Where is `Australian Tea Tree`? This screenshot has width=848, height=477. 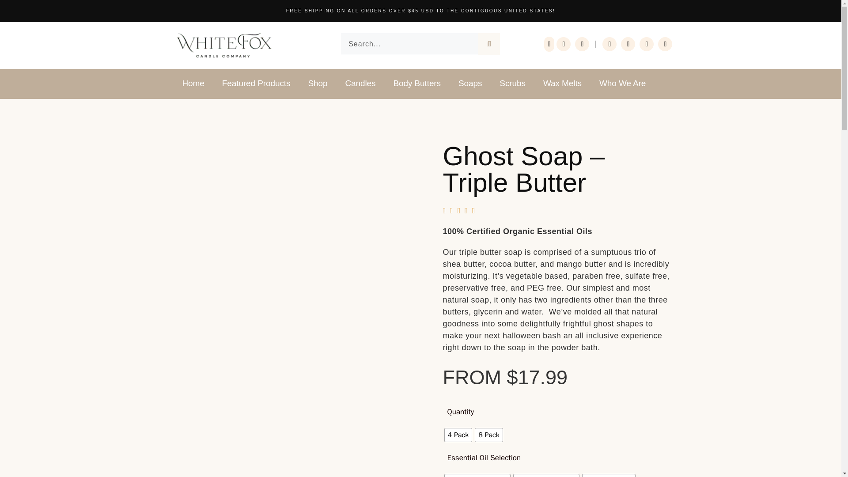 Australian Tea Tree is located at coordinates (477, 475).